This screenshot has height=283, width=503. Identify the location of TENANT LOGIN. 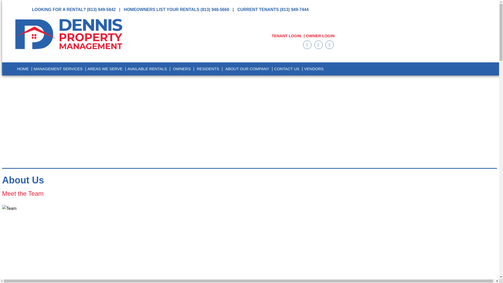
(286, 36).